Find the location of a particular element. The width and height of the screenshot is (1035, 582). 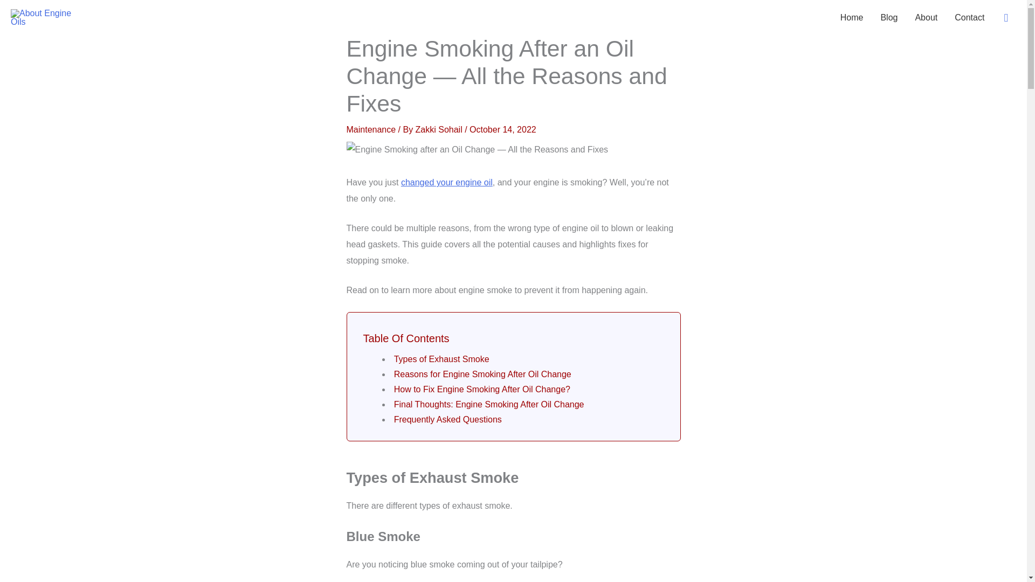

How to Fix Engine Smoking After Oil Change?  is located at coordinates (484, 389).